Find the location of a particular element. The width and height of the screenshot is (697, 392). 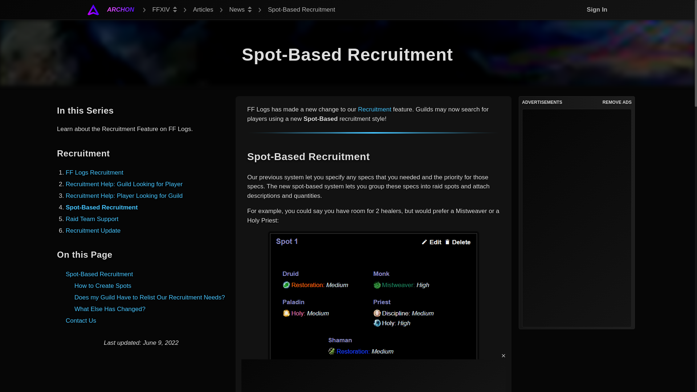

What Else Has Changed? is located at coordinates (110, 309).